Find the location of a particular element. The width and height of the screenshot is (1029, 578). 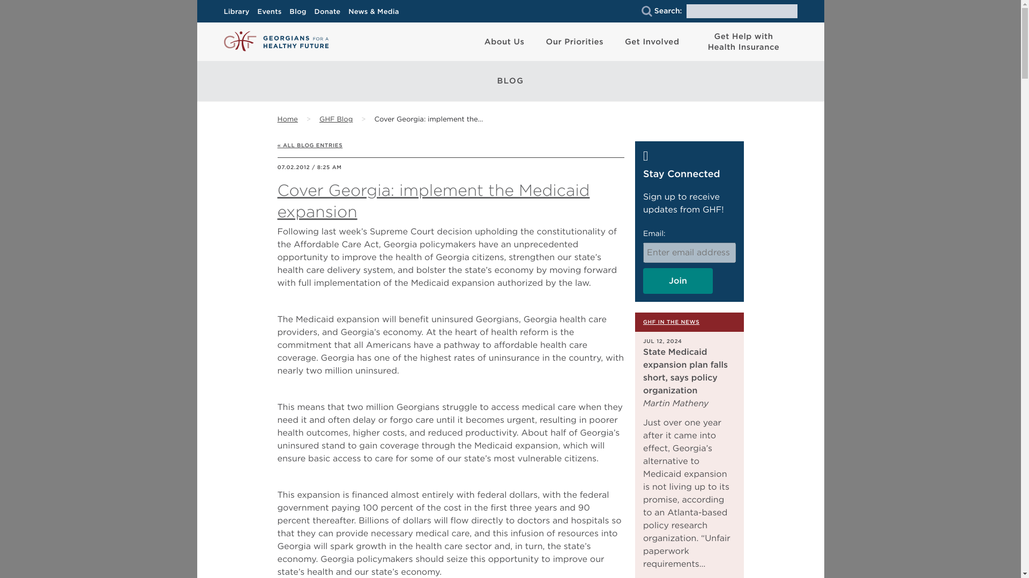

Blog is located at coordinates (300, 12).